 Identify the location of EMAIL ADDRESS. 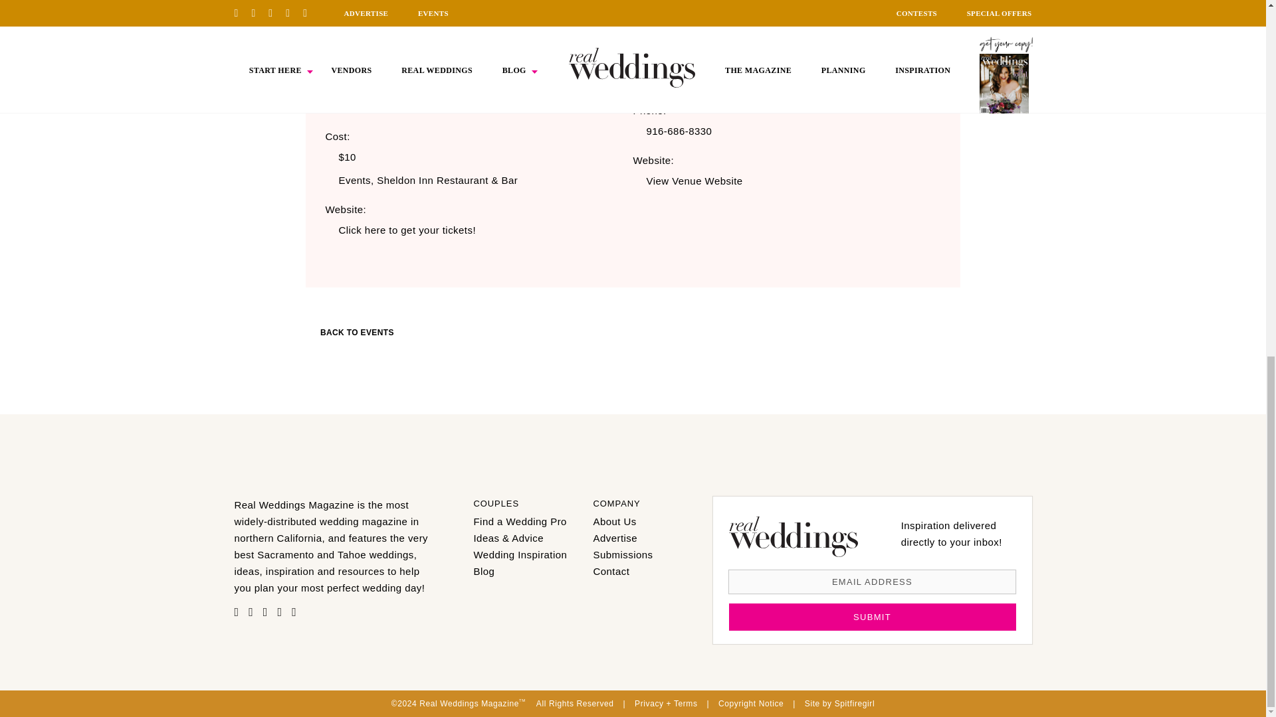
(872, 582).